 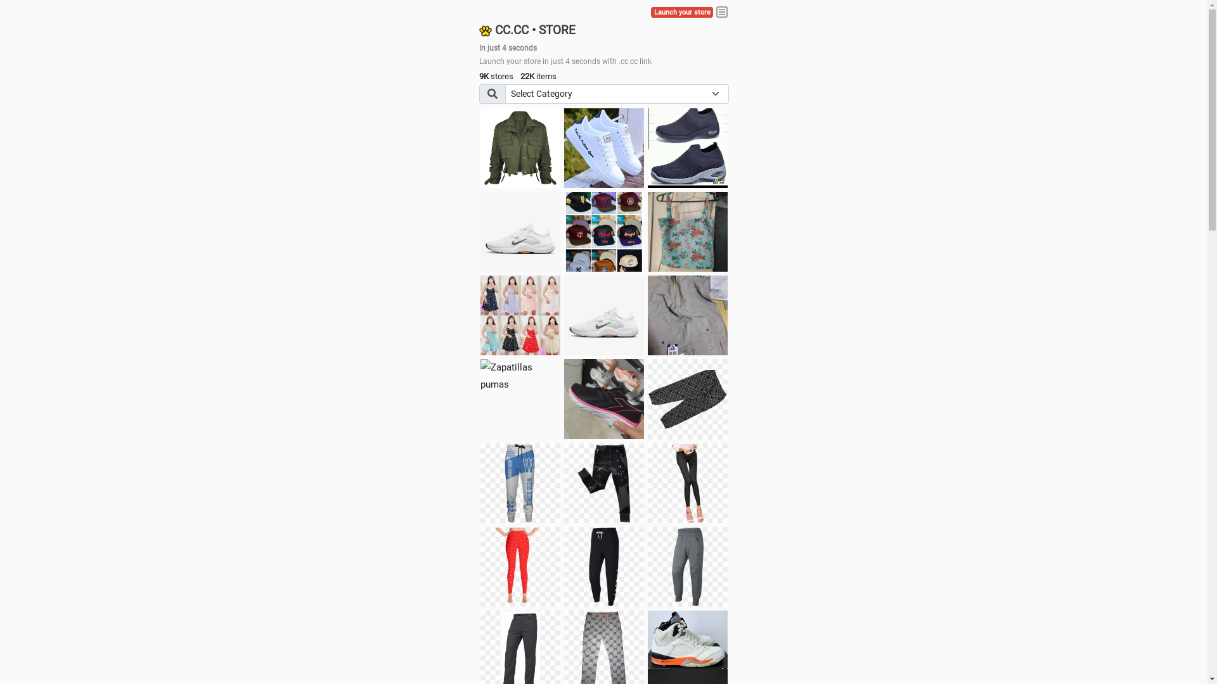 What do you see at coordinates (520, 567) in the screenshot?
I see `Pant` at bounding box center [520, 567].